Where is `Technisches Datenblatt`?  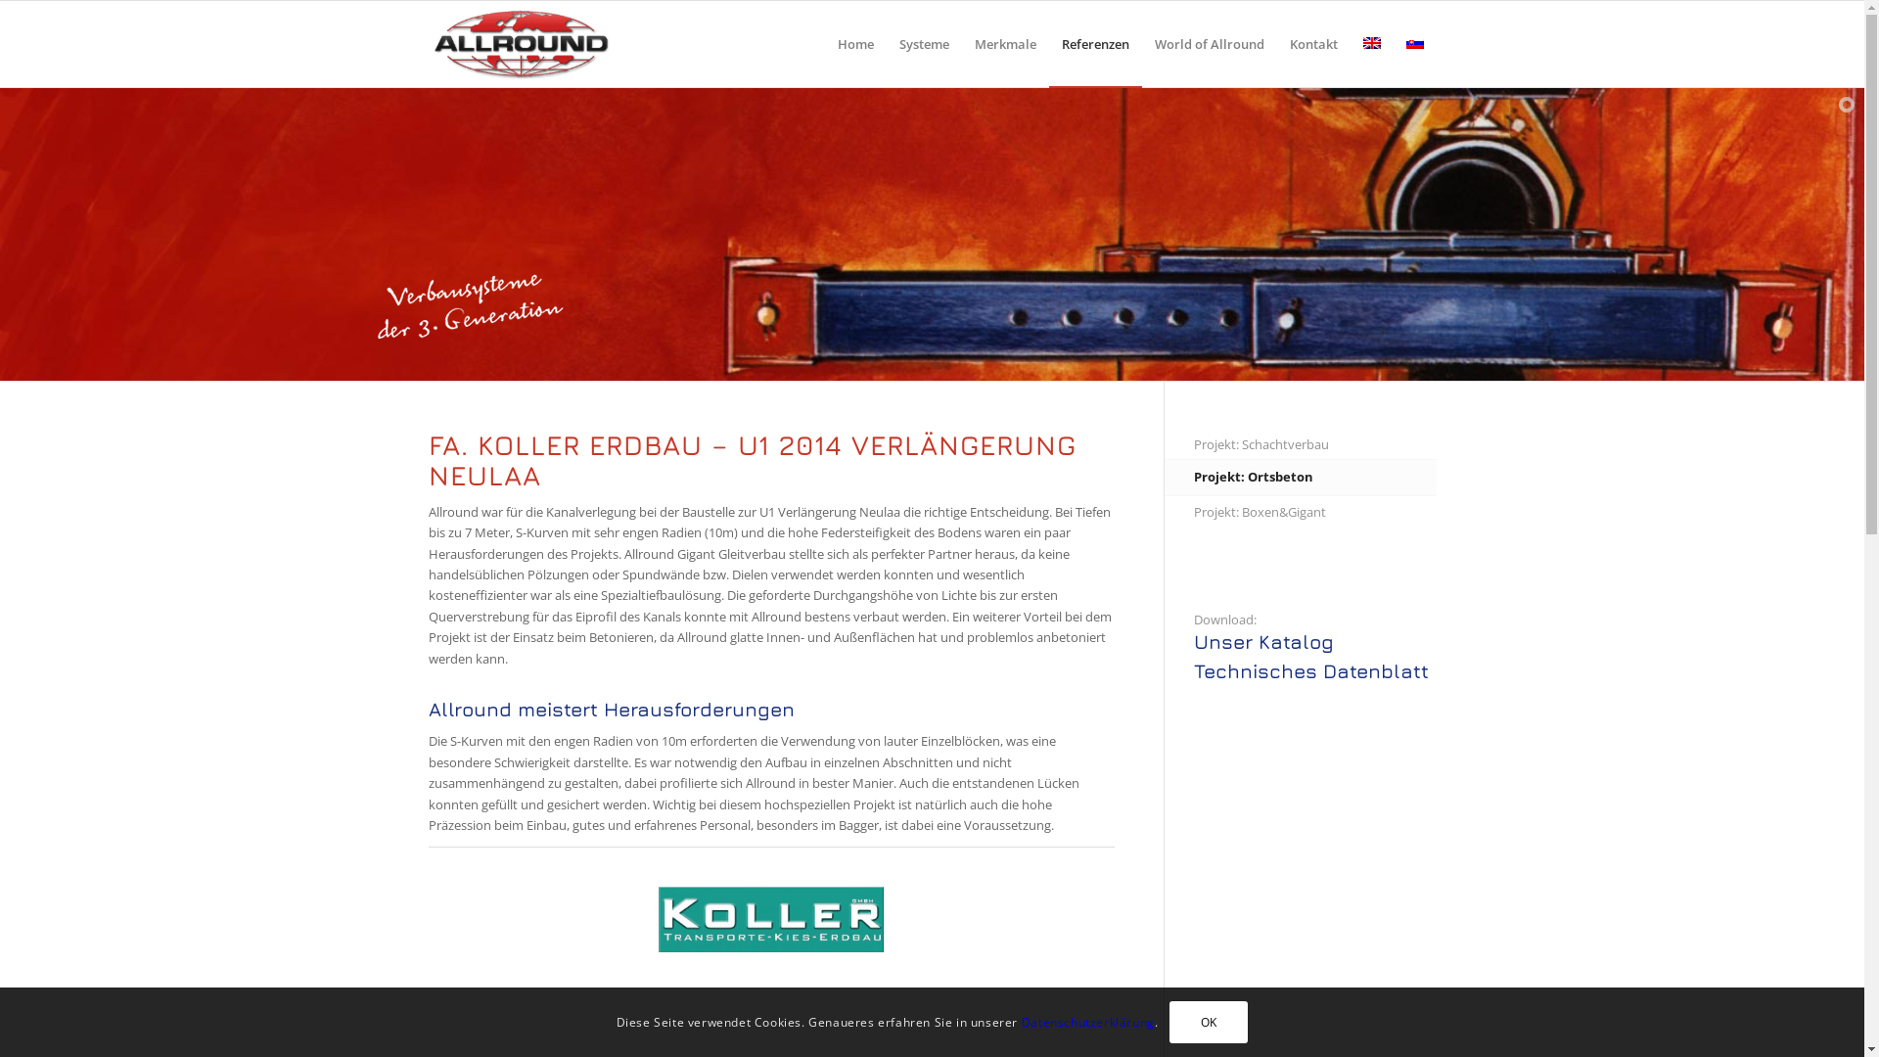
Technisches Datenblatt is located at coordinates (1315, 671).